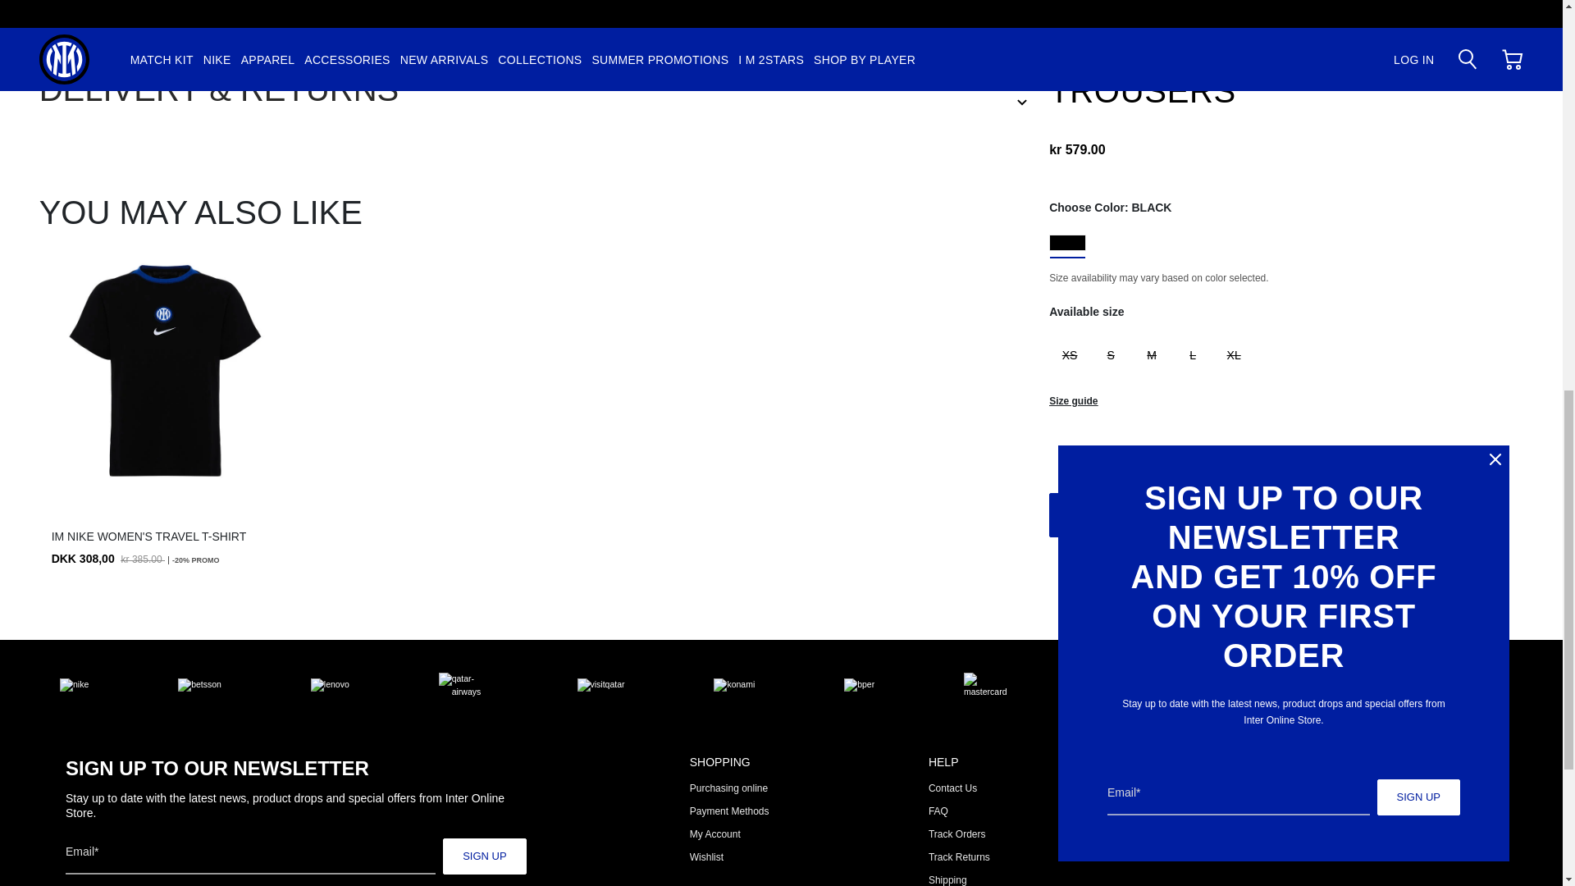  I want to click on Go to Purchasing Online, so click(728, 788).